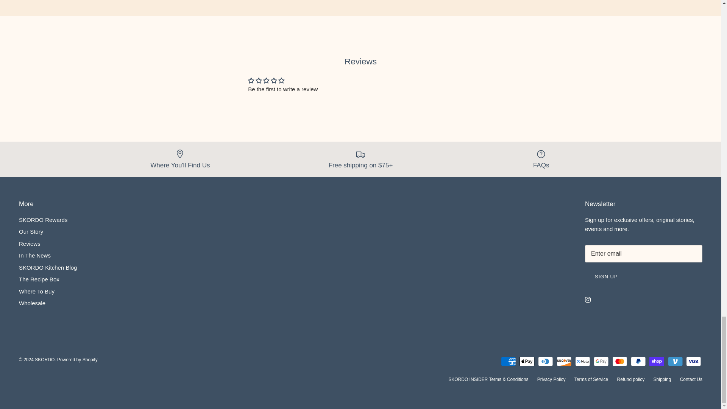 This screenshot has width=727, height=409. I want to click on Instagram, so click(588, 300).